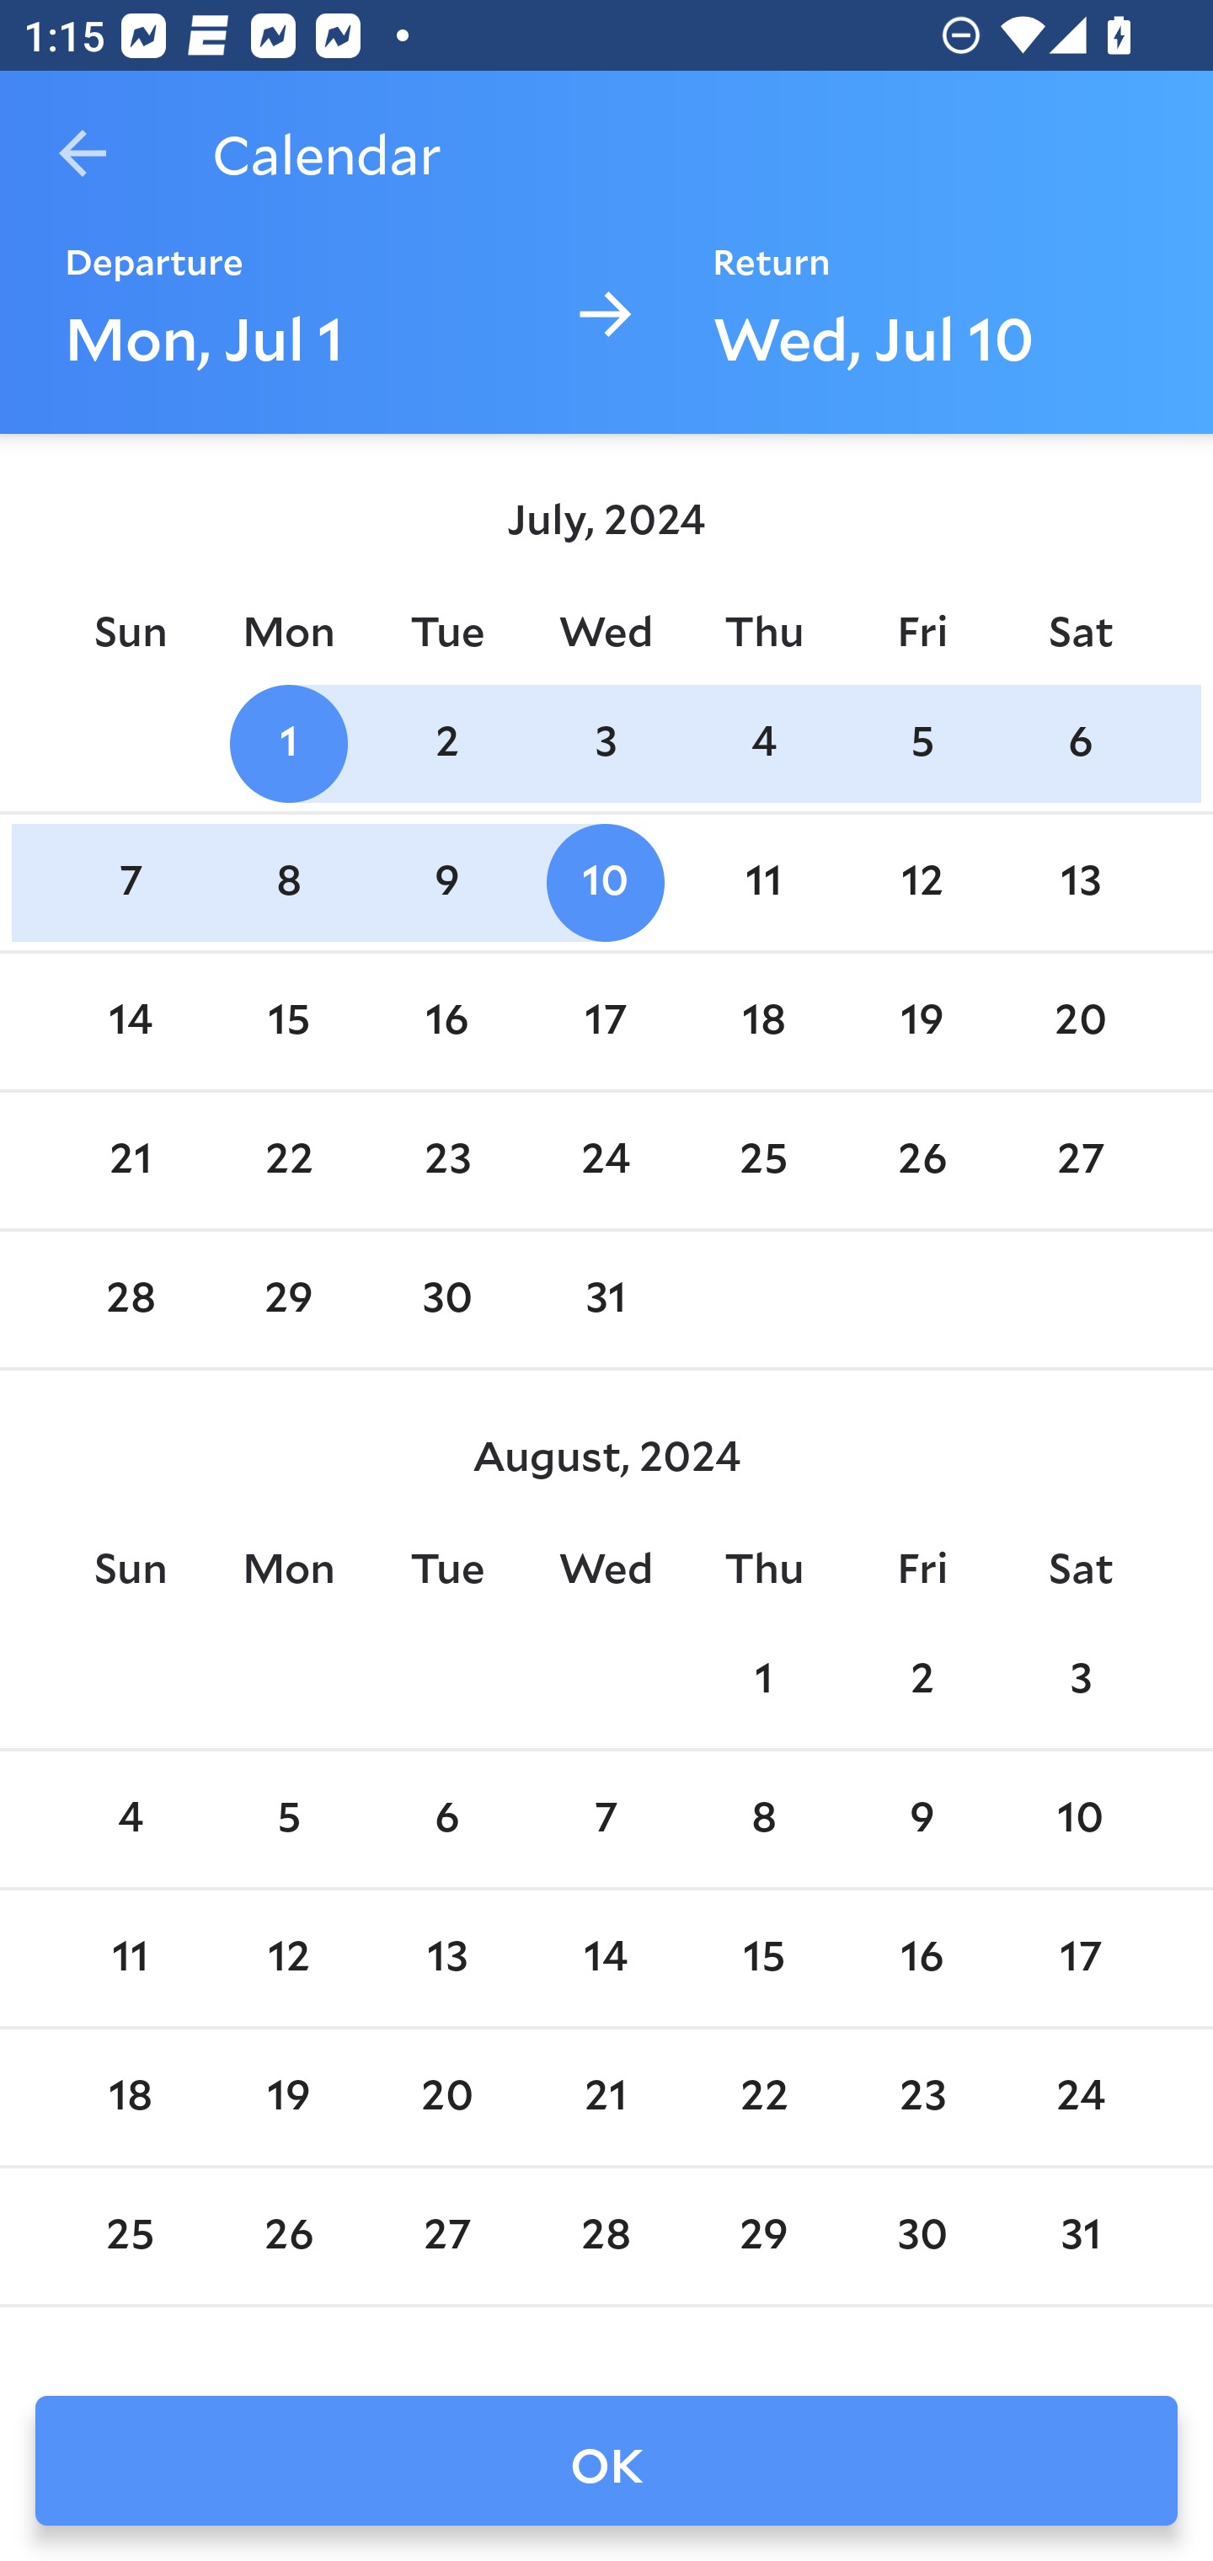 The height and width of the screenshot is (2561, 1213). What do you see at coordinates (289, 742) in the screenshot?
I see `1` at bounding box center [289, 742].